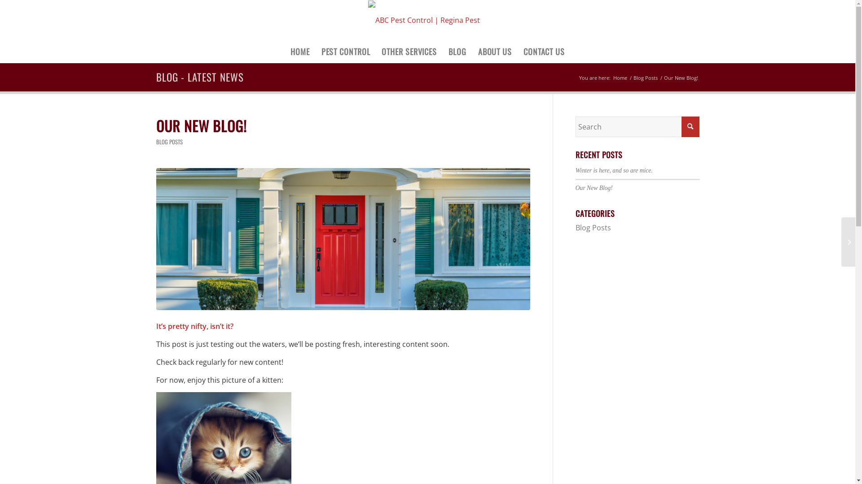 The width and height of the screenshot is (862, 484). What do you see at coordinates (200, 77) in the screenshot?
I see `BLOG - LATEST NEWS` at bounding box center [200, 77].